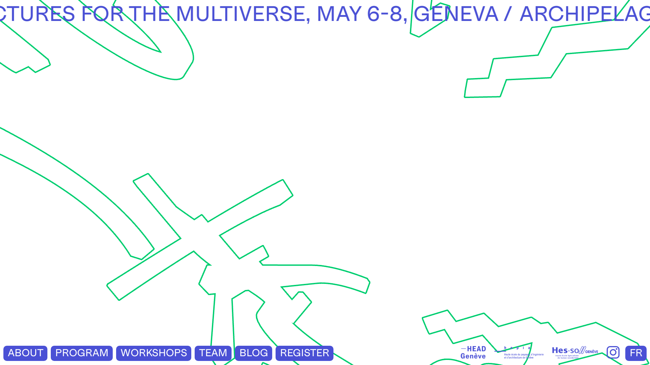 The width and height of the screenshot is (650, 365). What do you see at coordinates (254, 353) in the screenshot?
I see `BLOG` at bounding box center [254, 353].